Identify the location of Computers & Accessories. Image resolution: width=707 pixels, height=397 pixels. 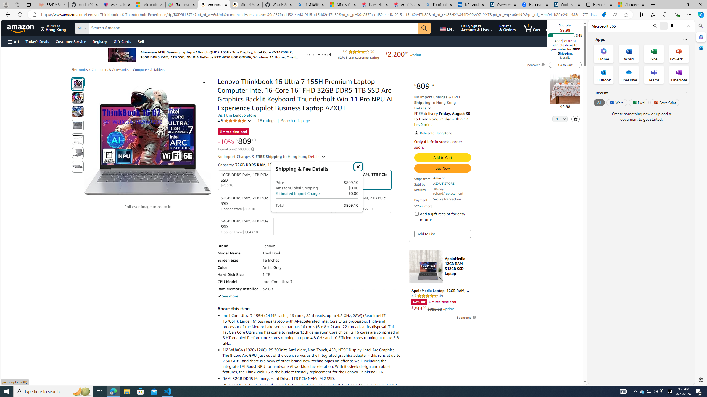
(110, 69).